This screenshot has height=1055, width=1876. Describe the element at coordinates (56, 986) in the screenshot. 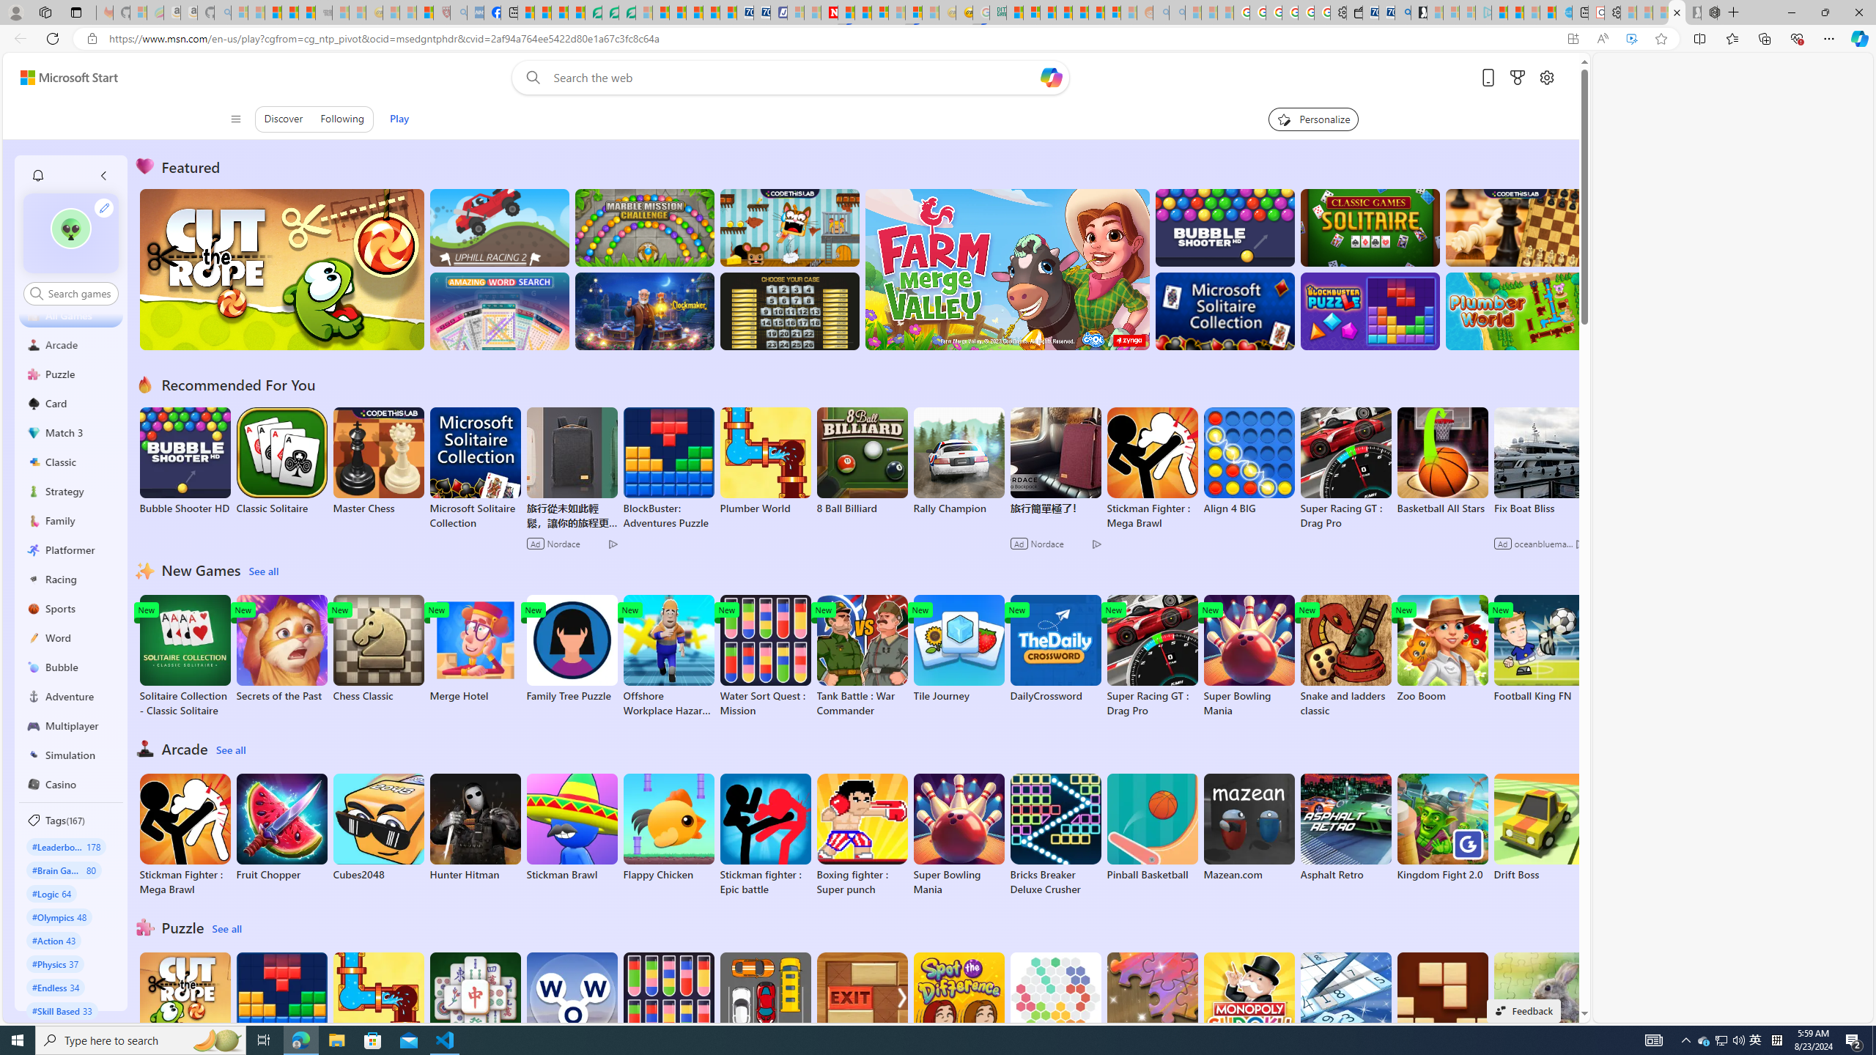

I see `#Endless 34` at that location.